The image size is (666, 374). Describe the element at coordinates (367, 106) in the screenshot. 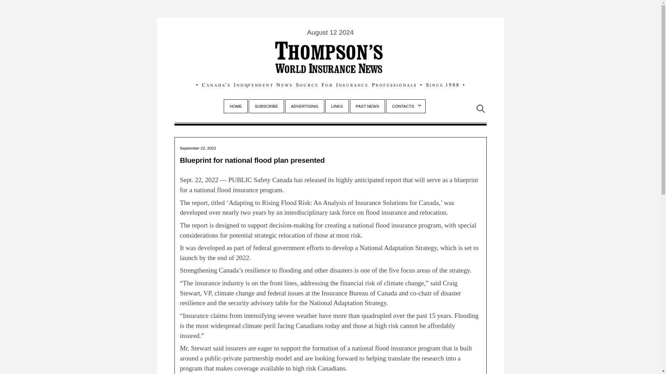

I see `PAST NEWS` at that location.